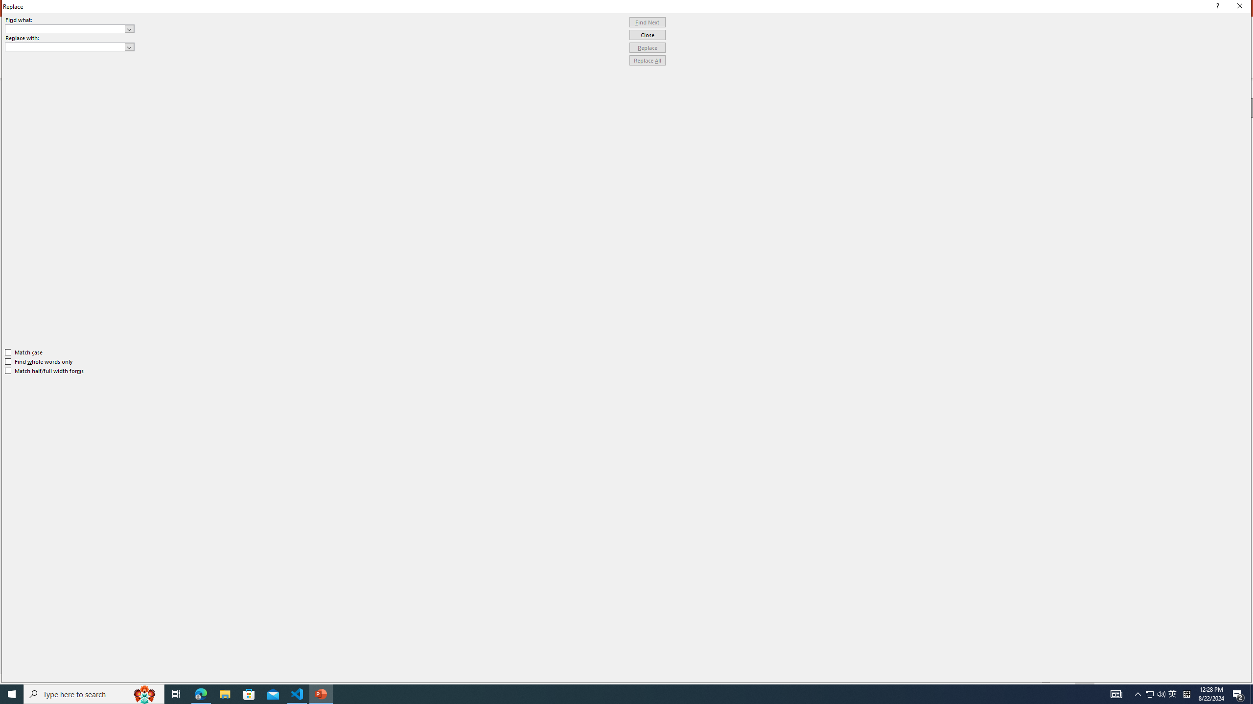 The height and width of the screenshot is (704, 1253). Describe the element at coordinates (39, 361) in the screenshot. I see `Find whole words only` at that location.